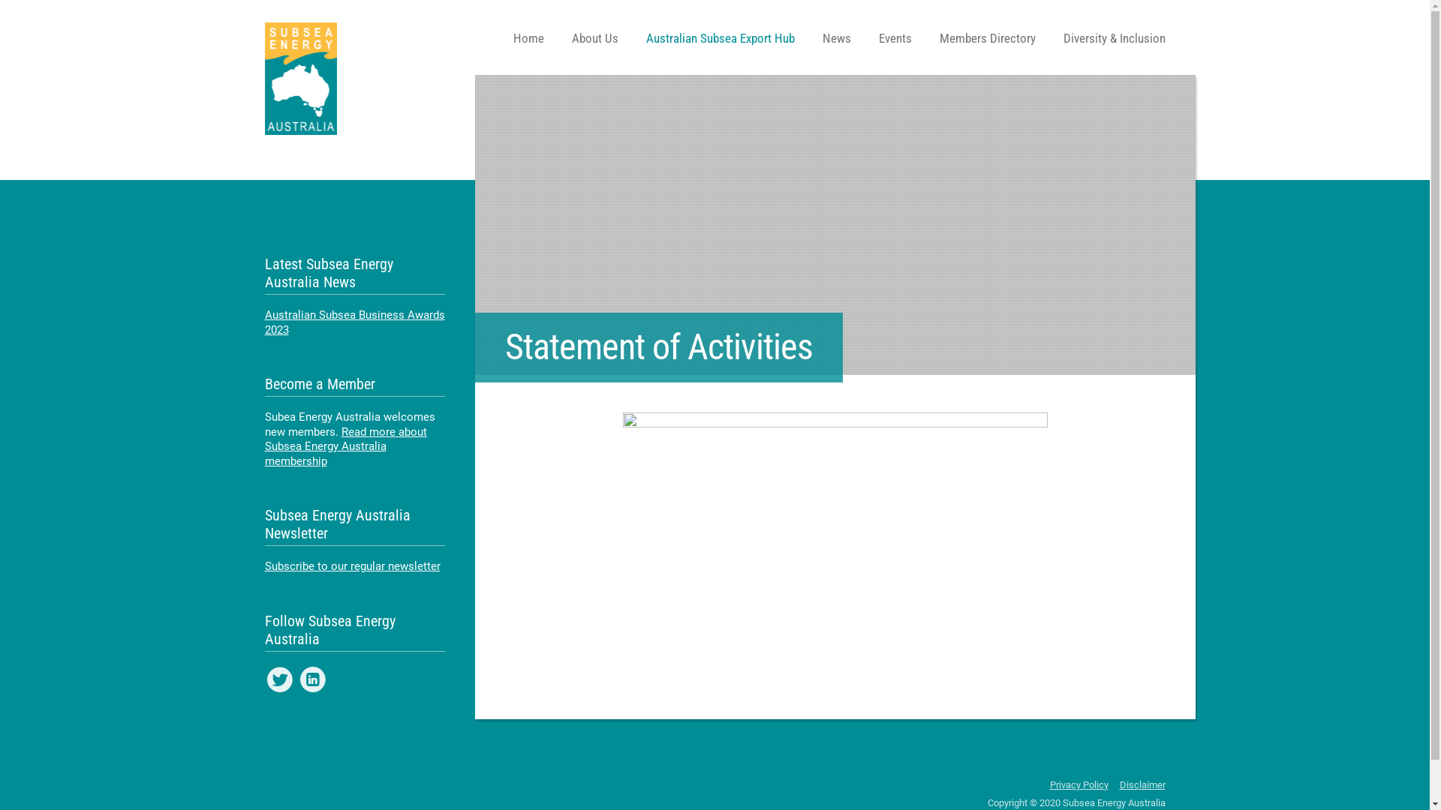 This screenshot has height=810, width=1441. Describe the element at coordinates (595, 37) in the screenshot. I see `About Us` at that location.